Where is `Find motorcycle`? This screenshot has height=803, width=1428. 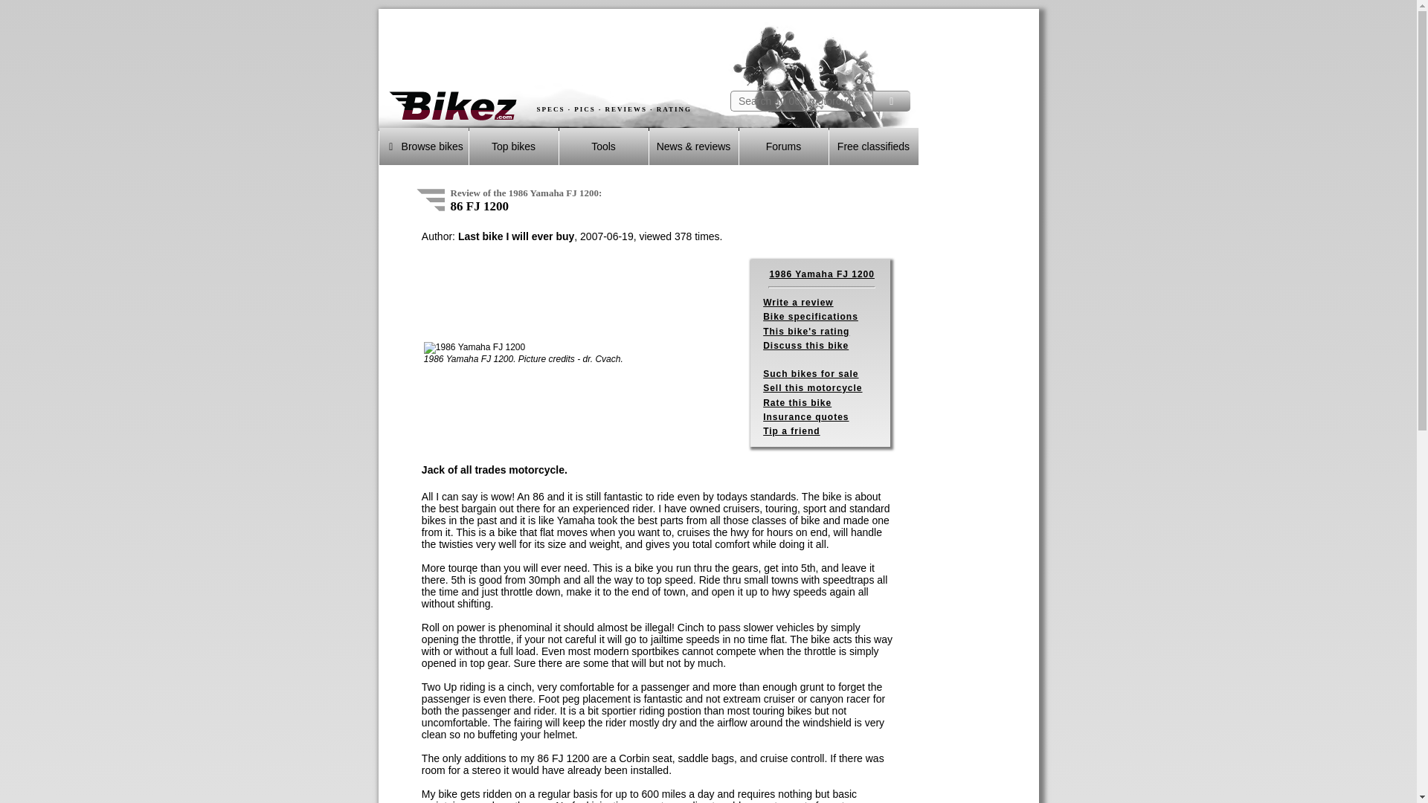
Find motorcycle is located at coordinates (891, 101).